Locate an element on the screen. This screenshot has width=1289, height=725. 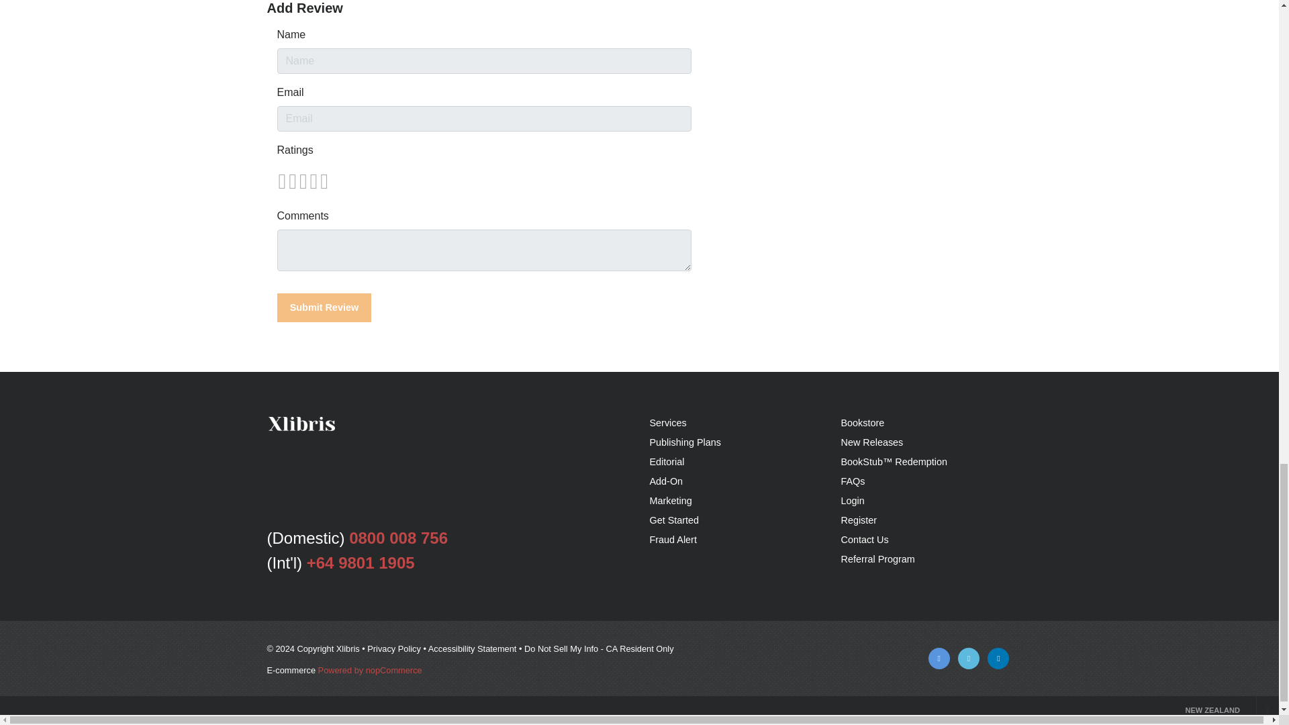
Add-On is located at coordinates (666, 481).